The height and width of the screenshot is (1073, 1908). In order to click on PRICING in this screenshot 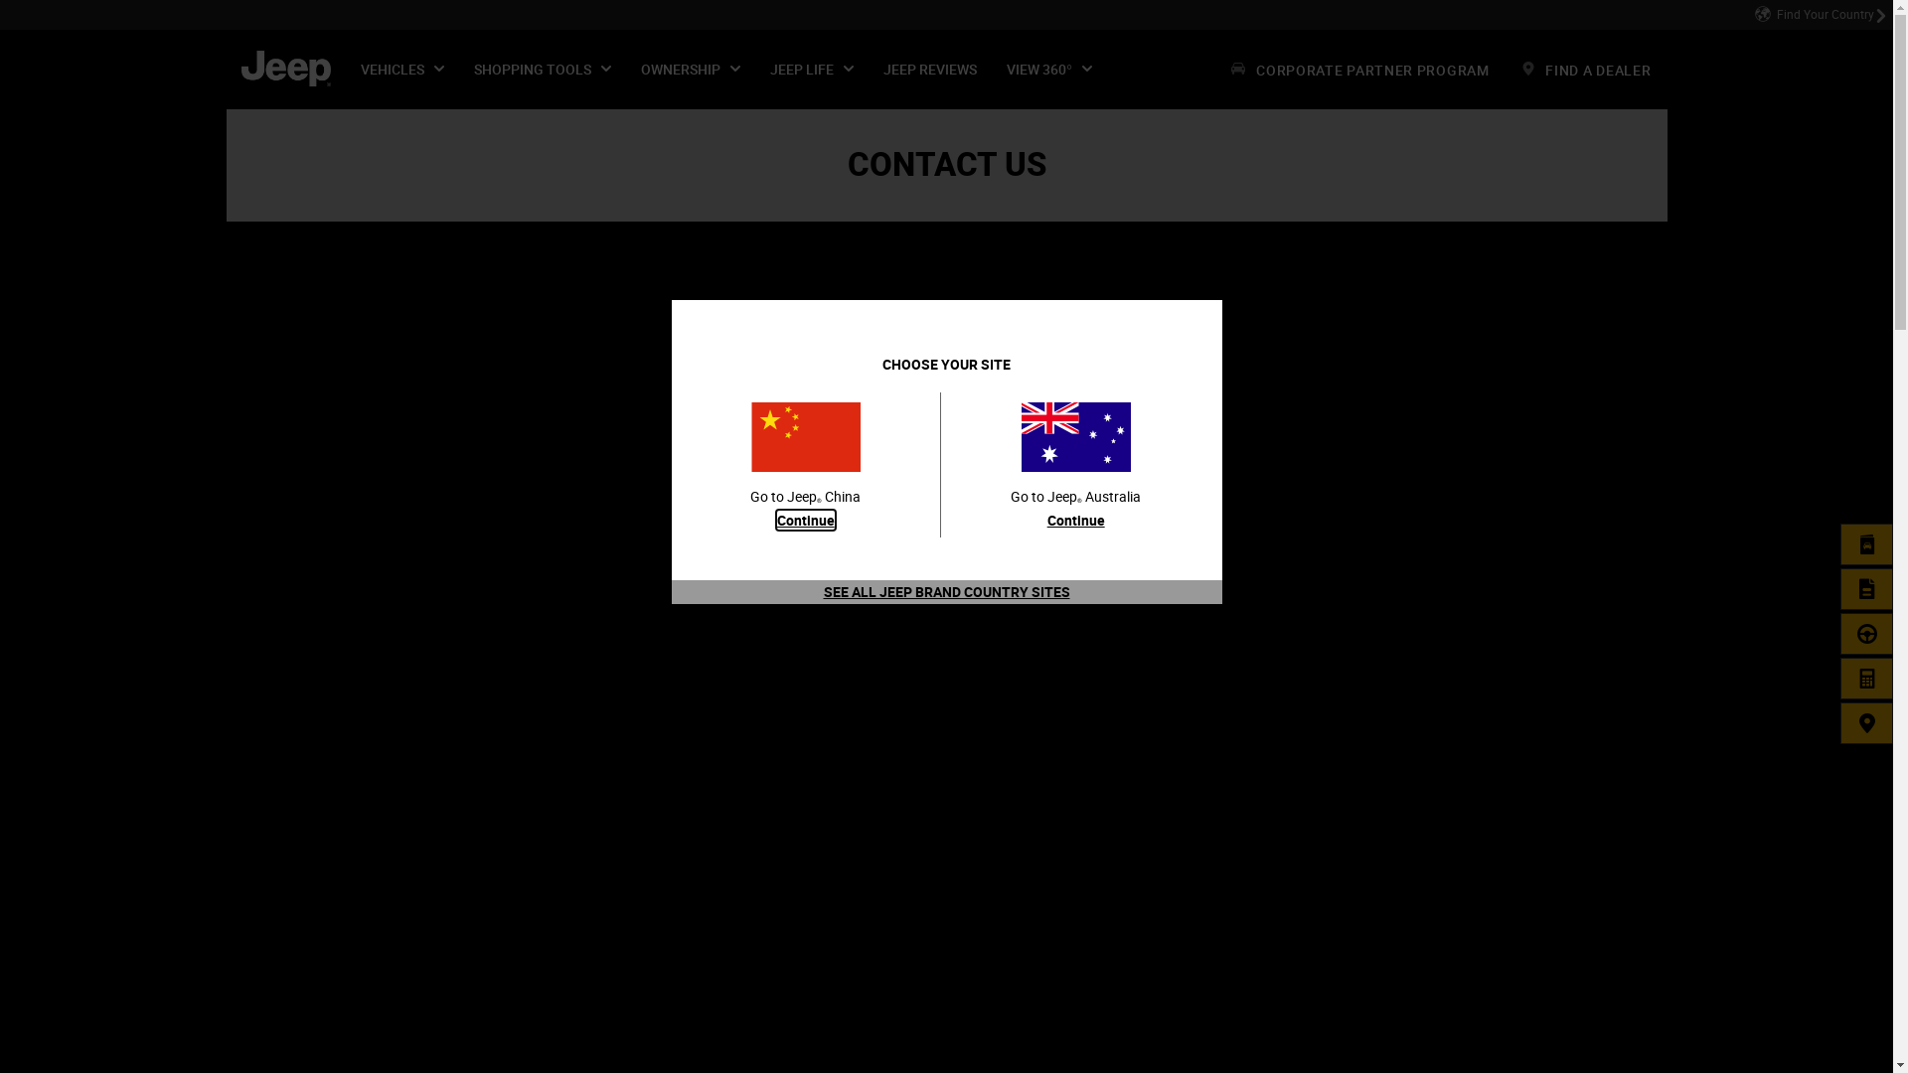, I will do `click(1867, 679)`.